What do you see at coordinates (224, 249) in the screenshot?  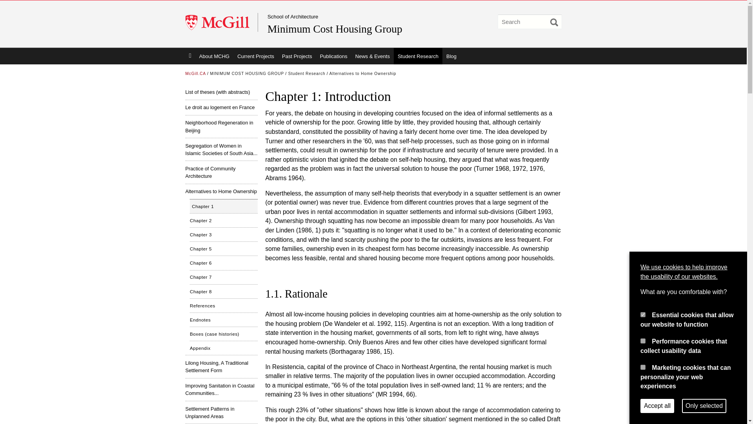 I see `Chapter 5` at bounding box center [224, 249].